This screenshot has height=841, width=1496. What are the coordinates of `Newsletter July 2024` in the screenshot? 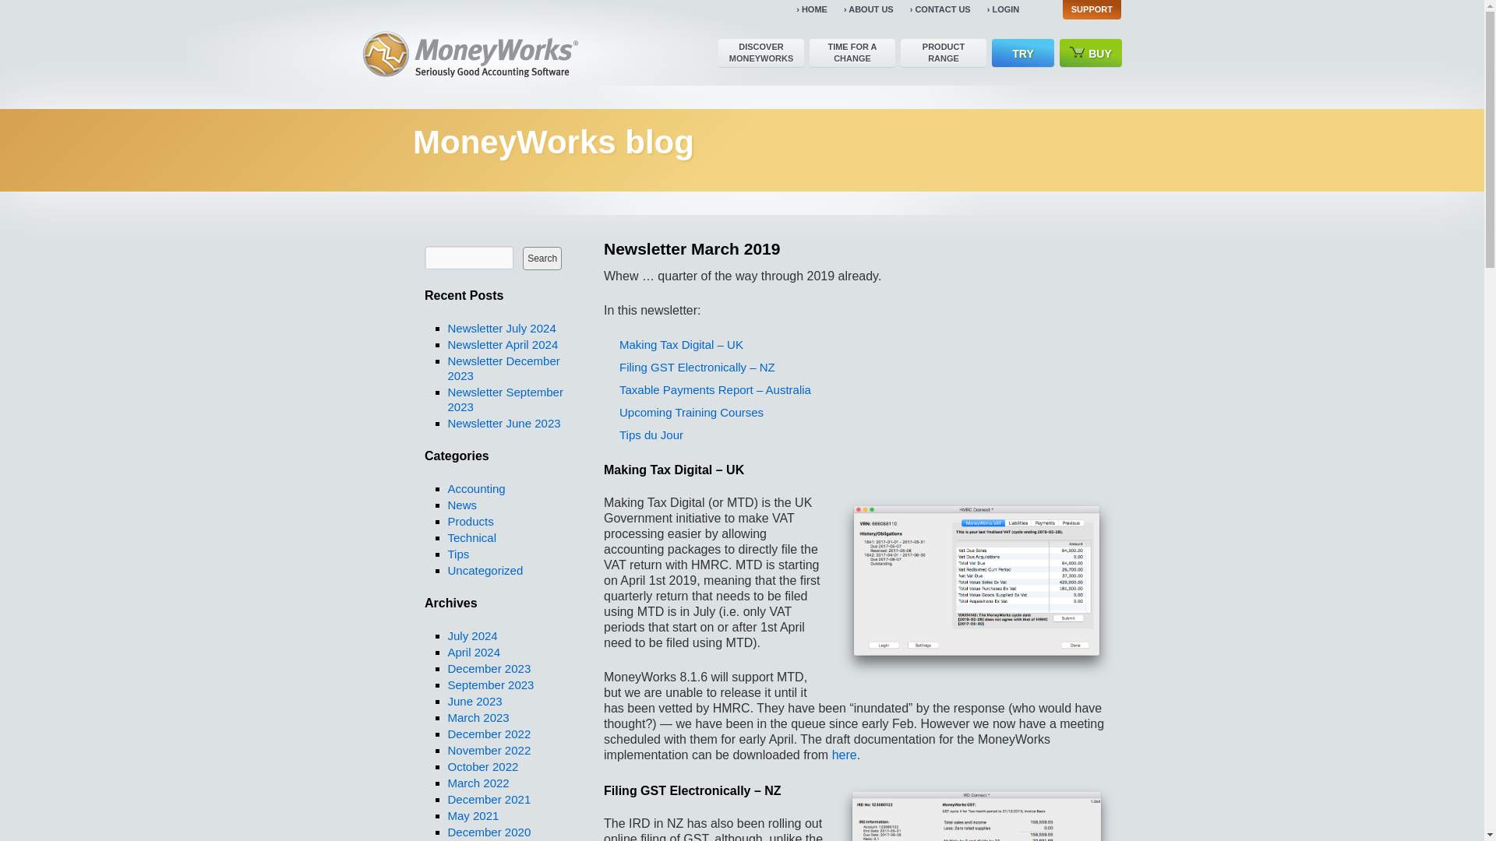 It's located at (501, 327).